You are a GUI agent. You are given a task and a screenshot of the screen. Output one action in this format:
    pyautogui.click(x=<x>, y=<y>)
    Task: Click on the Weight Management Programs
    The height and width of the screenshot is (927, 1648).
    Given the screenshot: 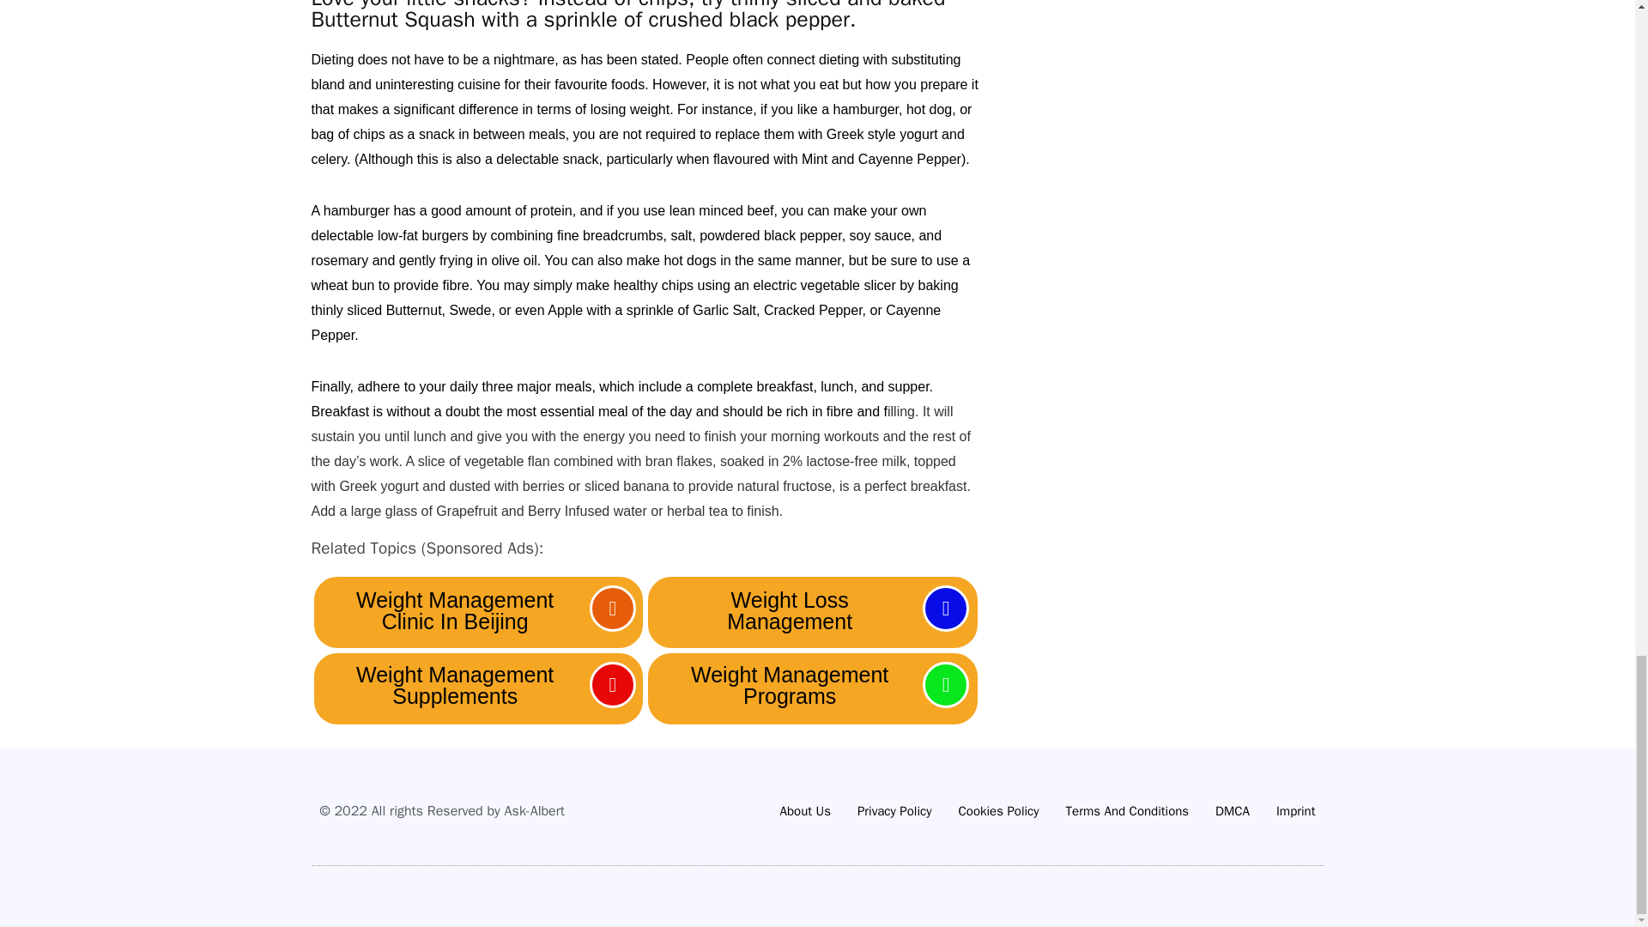 What is the action you would take?
    pyautogui.click(x=790, y=686)
    